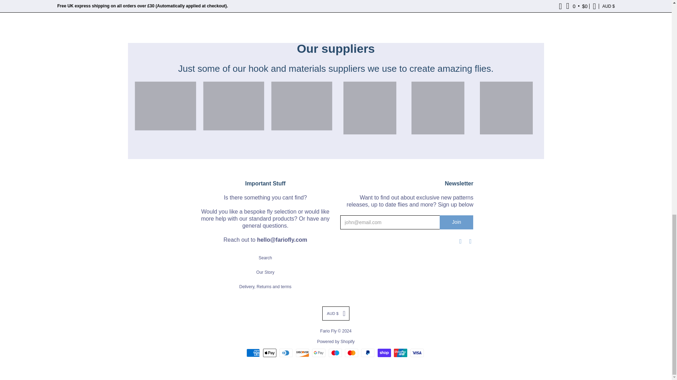  Describe the element at coordinates (269, 353) in the screenshot. I see `Apple Pay` at that location.